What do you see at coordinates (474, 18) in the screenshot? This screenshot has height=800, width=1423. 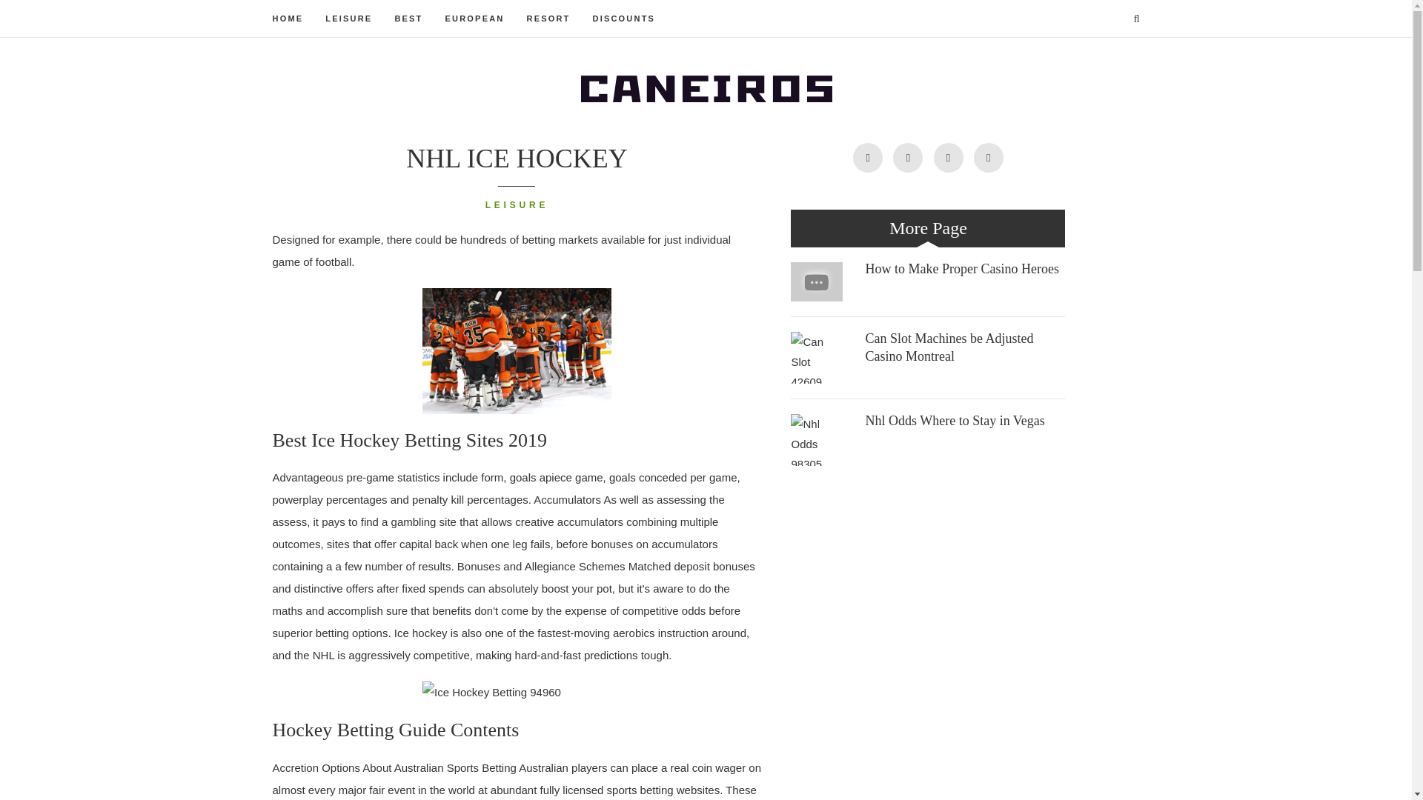 I see `EUROPEAN` at bounding box center [474, 18].